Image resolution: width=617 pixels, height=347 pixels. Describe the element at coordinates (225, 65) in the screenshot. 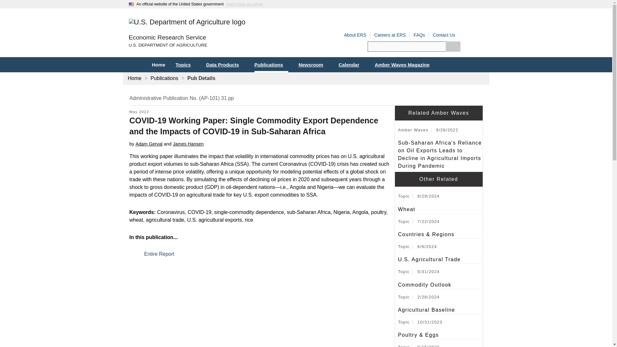

I see `Data Products` at that location.